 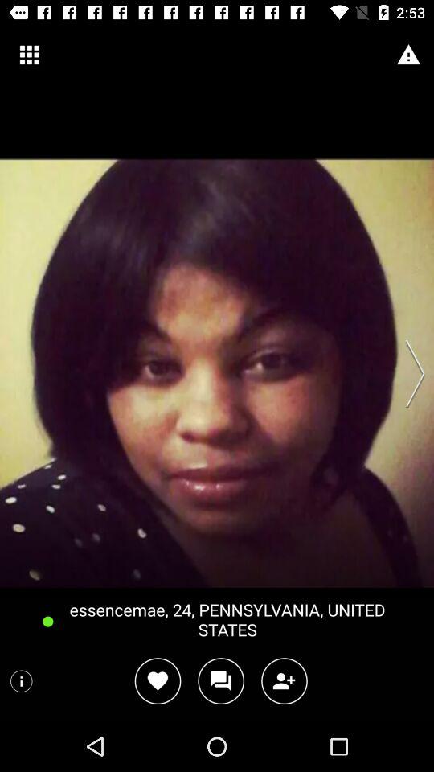 What do you see at coordinates (285, 680) in the screenshot?
I see `add contact option` at bounding box center [285, 680].